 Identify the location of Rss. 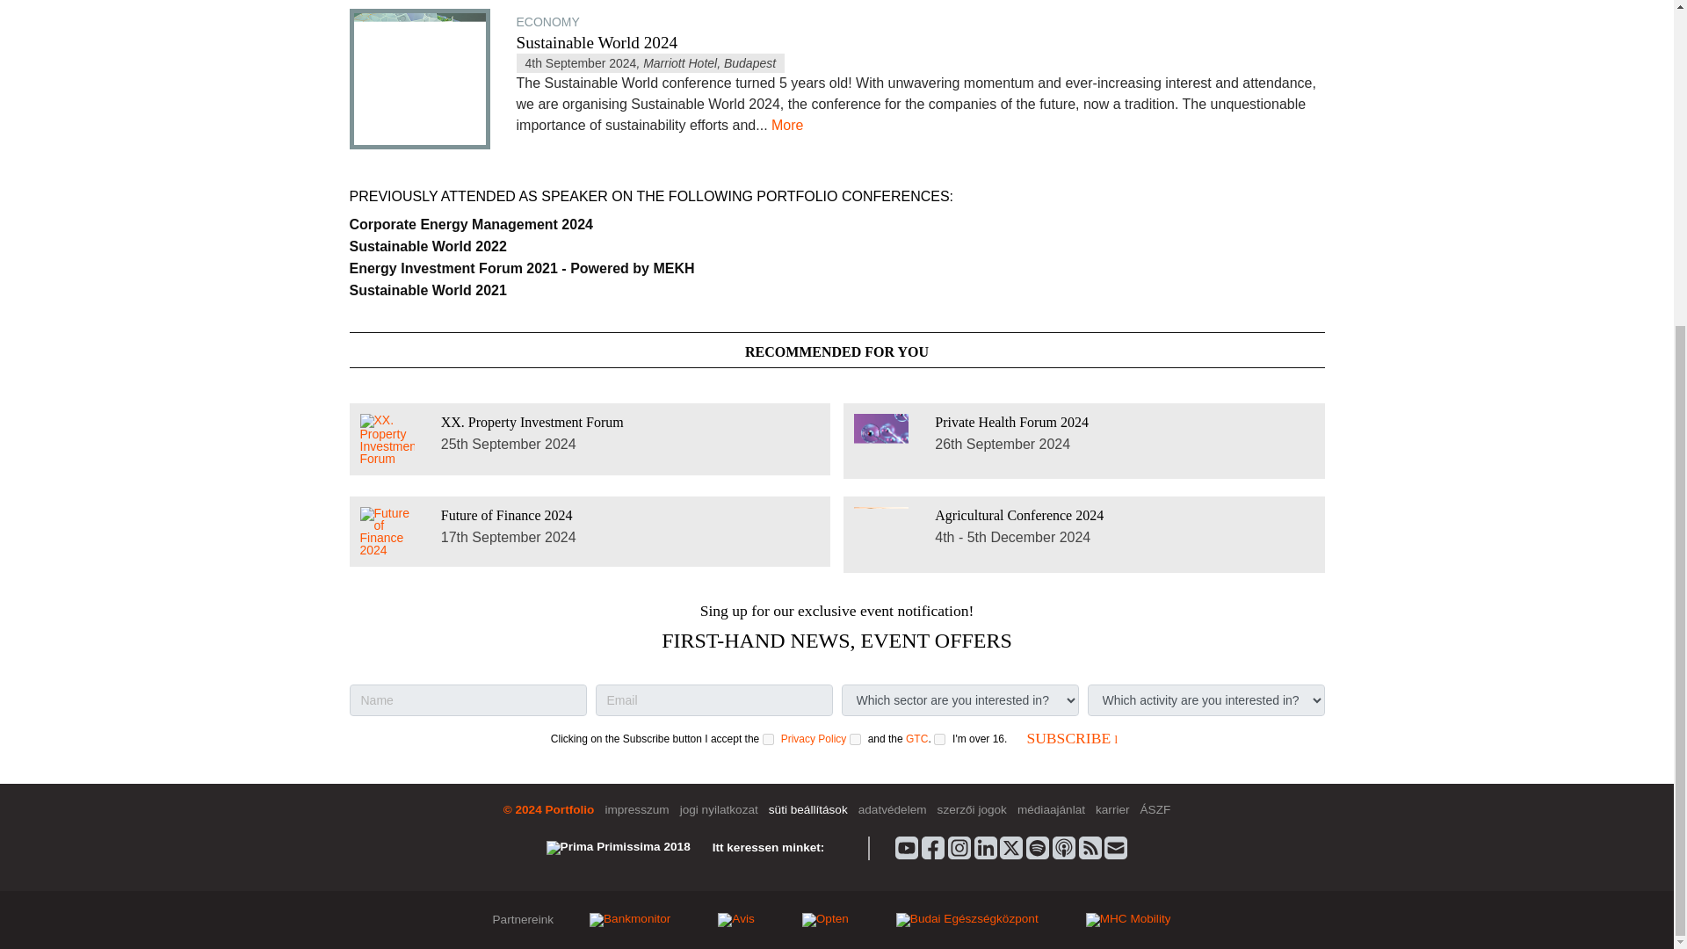
(1090, 845).